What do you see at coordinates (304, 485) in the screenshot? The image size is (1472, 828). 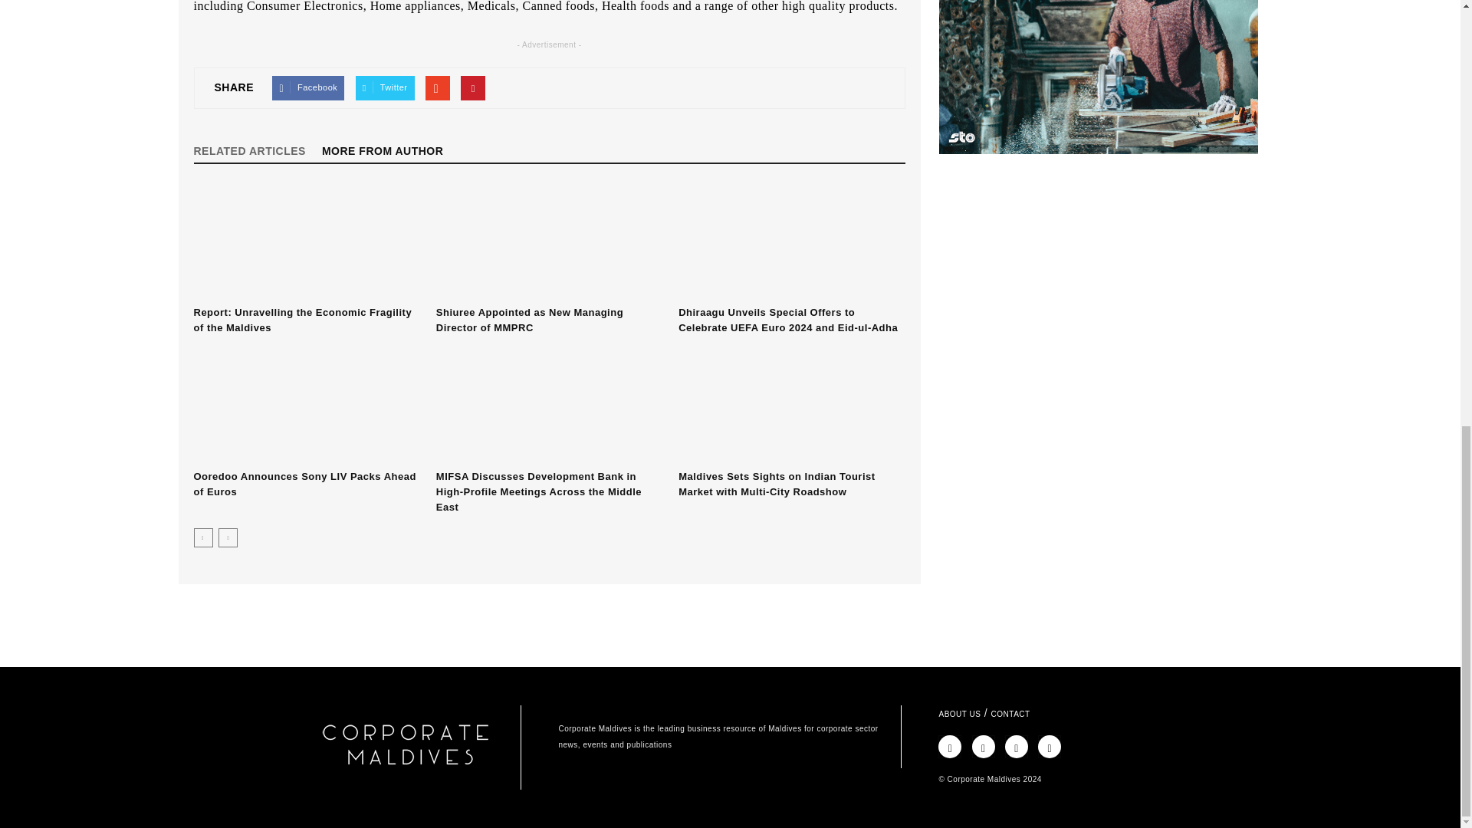 I see `Ooredoo Announces Sony LIV Packs Ahead of Euros` at bounding box center [304, 485].